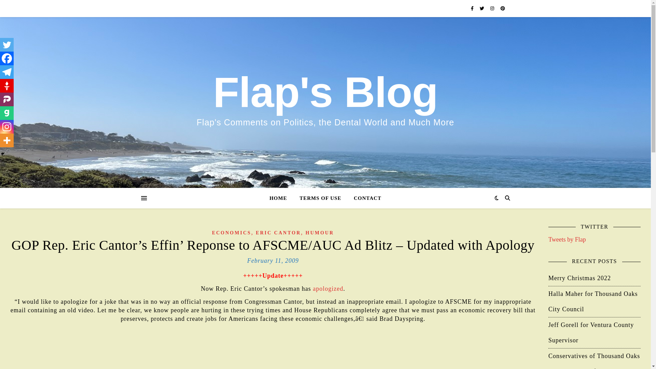  Describe the element at coordinates (7, 58) in the screenshot. I see `Facebook` at that location.